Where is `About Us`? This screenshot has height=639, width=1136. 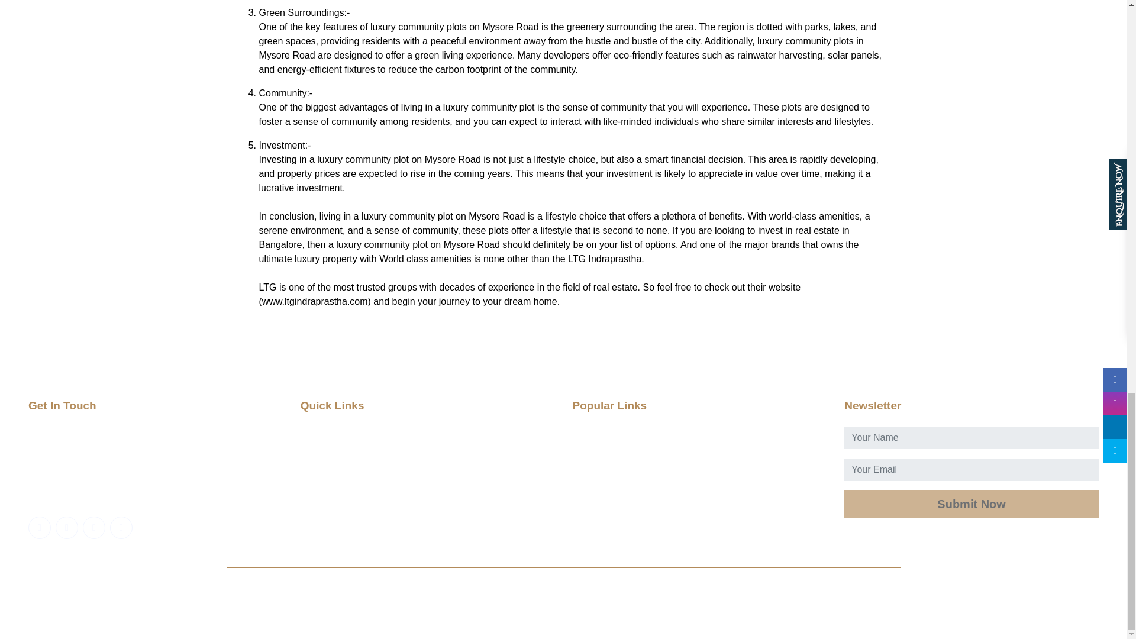 About Us is located at coordinates (428, 452).